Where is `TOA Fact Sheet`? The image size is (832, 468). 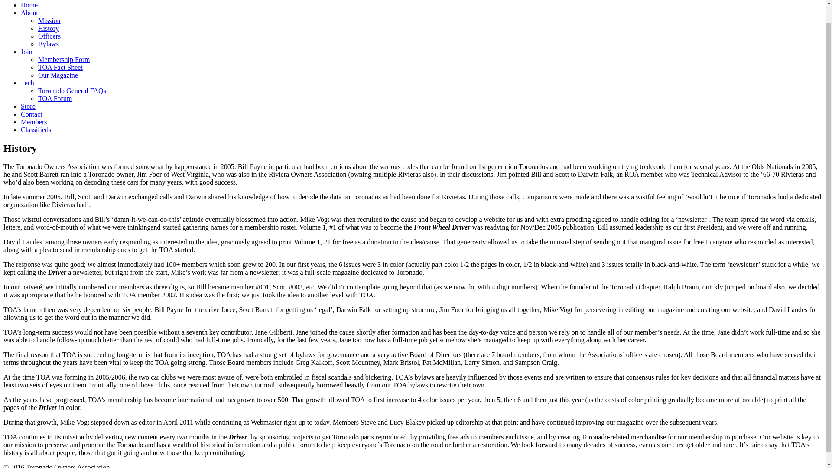 TOA Fact Sheet is located at coordinates (60, 67).